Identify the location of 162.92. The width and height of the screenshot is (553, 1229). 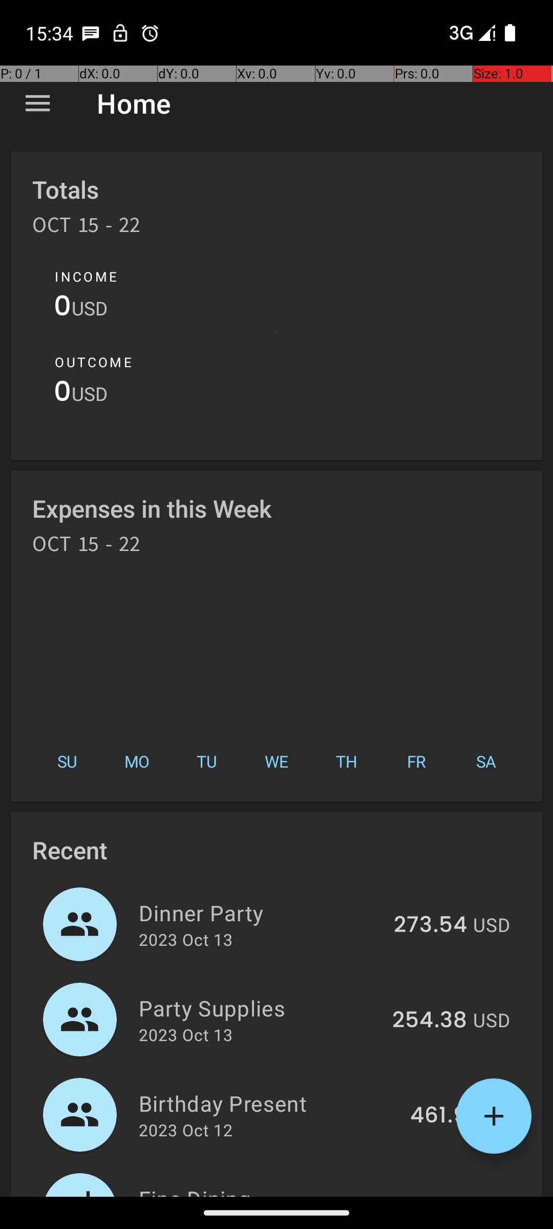
(433, 1195).